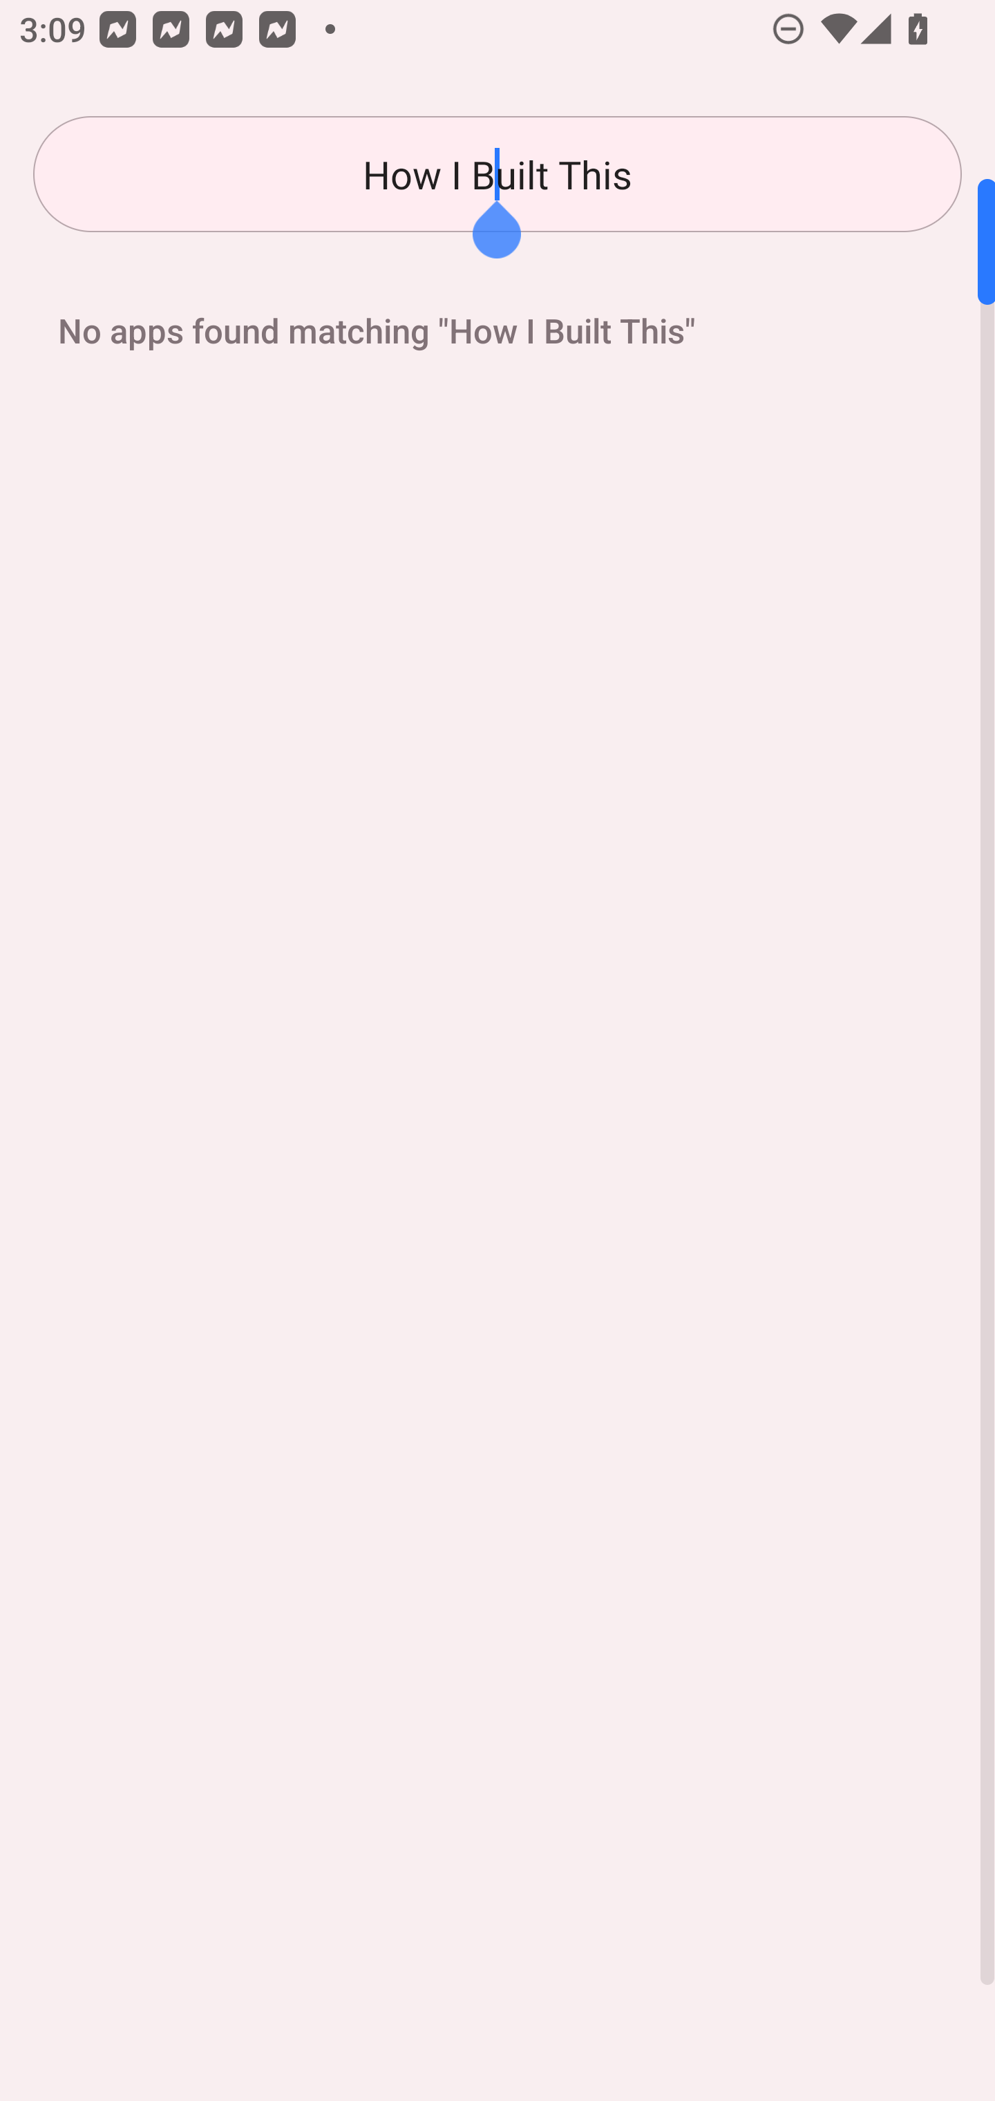  What do you see at coordinates (497, 174) in the screenshot?
I see `How I Built This` at bounding box center [497, 174].